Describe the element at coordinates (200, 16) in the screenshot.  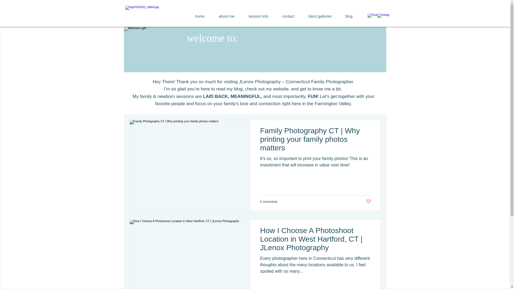
I see `home` at that location.